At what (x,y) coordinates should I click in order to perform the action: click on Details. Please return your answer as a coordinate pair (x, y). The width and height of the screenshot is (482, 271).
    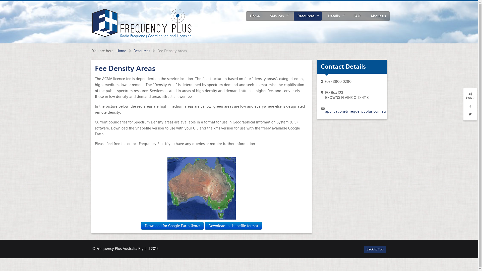
    Looking at the image, I should click on (336, 16).